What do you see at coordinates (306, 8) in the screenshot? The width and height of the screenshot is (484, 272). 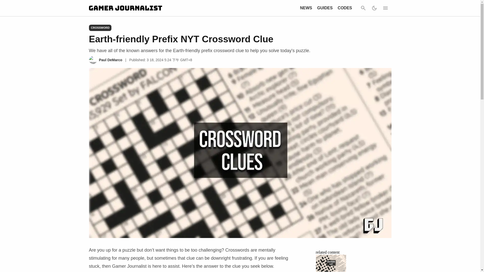 I see `NEWS` at bounding box center [306, 8].